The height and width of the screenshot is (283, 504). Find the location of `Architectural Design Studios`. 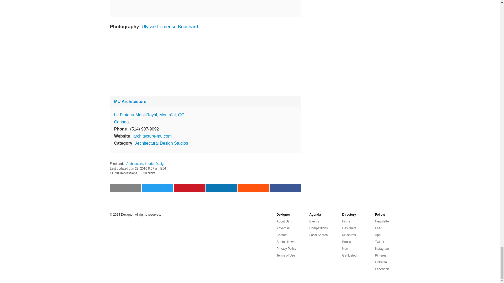

Architectural Design Studios is located at coordinates (161, 143).